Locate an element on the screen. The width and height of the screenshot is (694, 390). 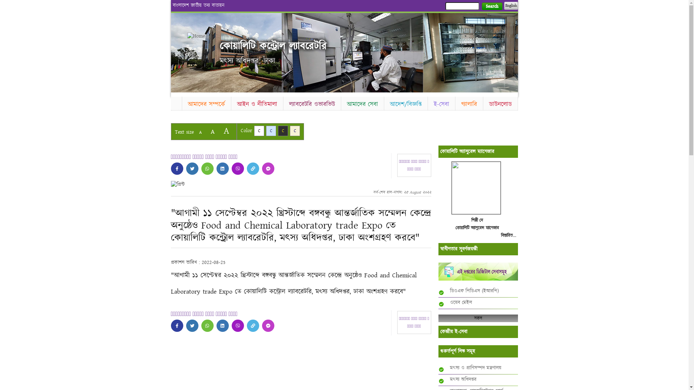
Home is located at coordinates (176, 103).